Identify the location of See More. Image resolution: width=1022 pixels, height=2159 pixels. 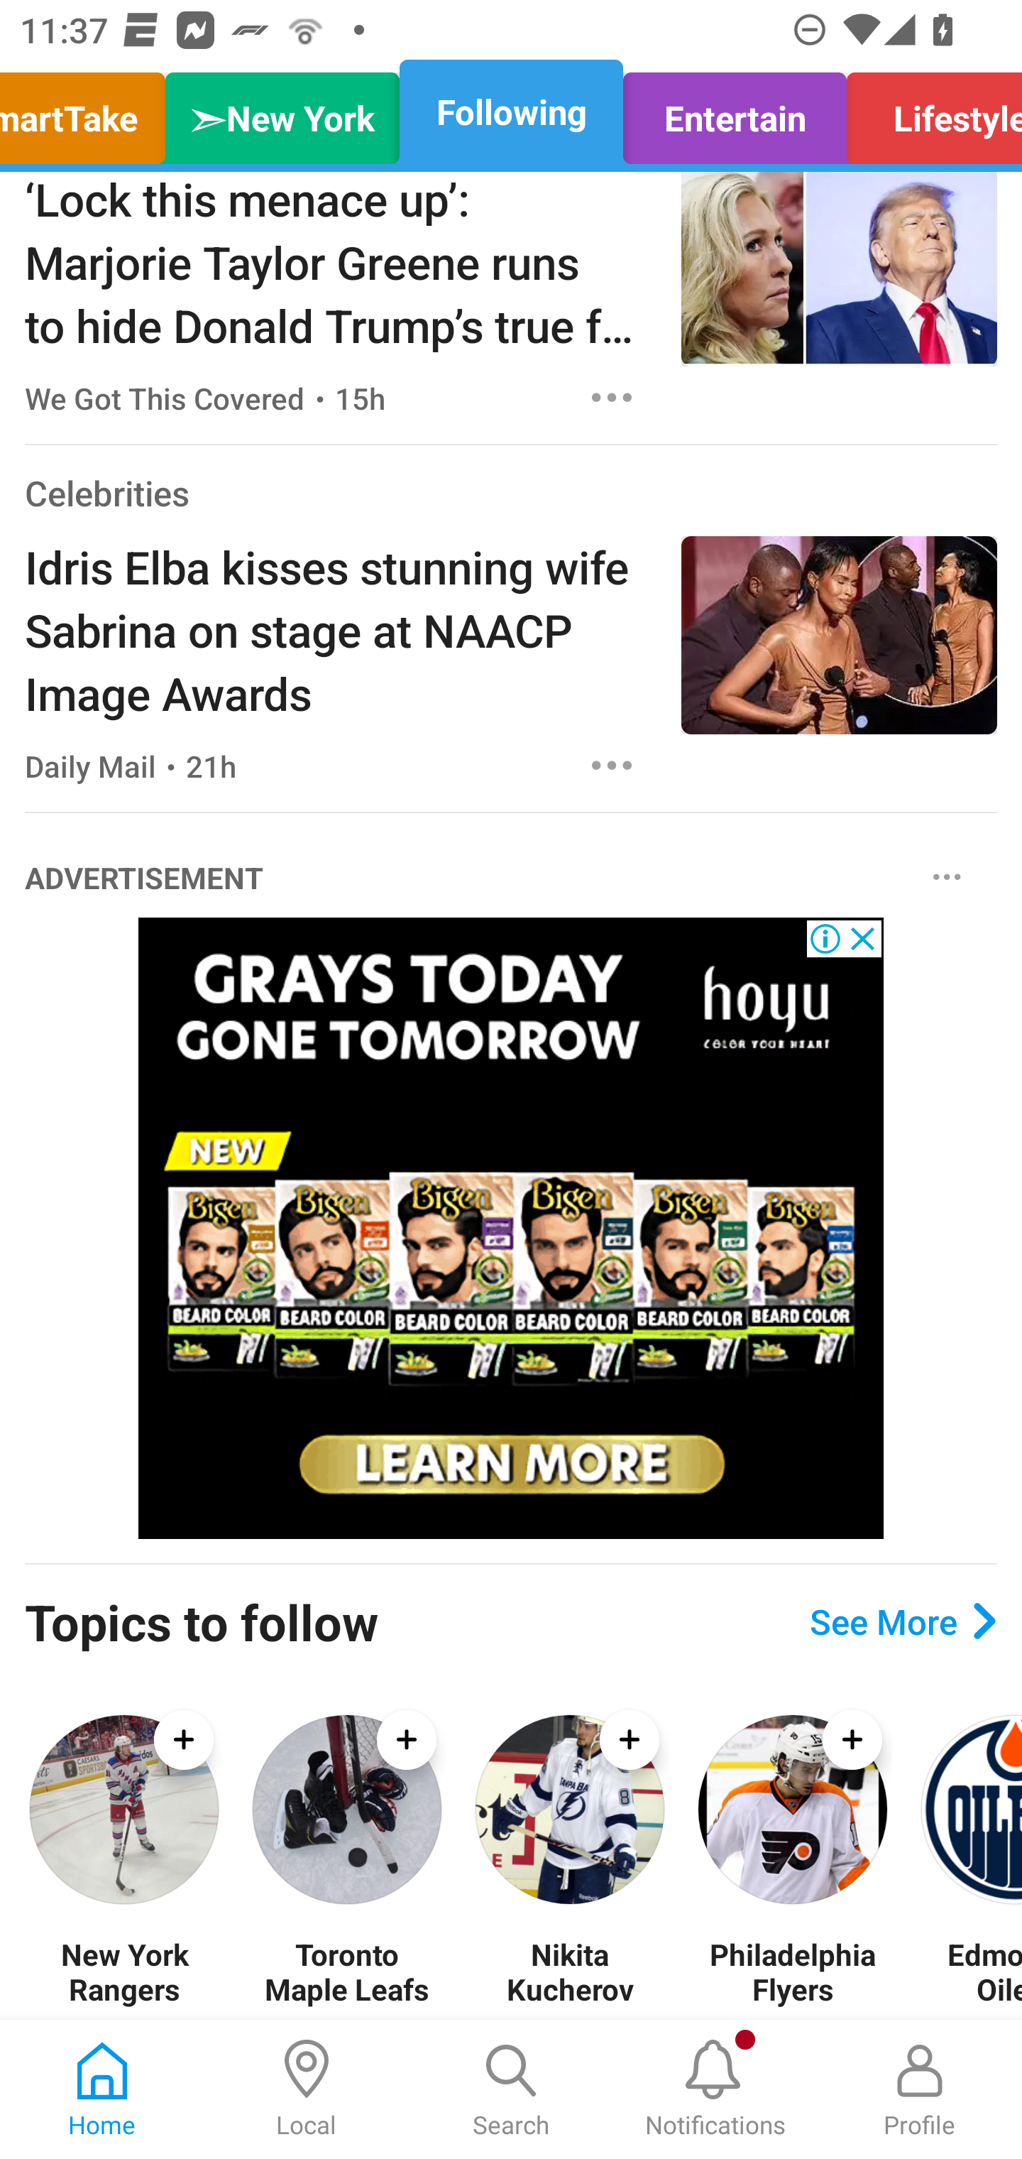
(903, 1621).